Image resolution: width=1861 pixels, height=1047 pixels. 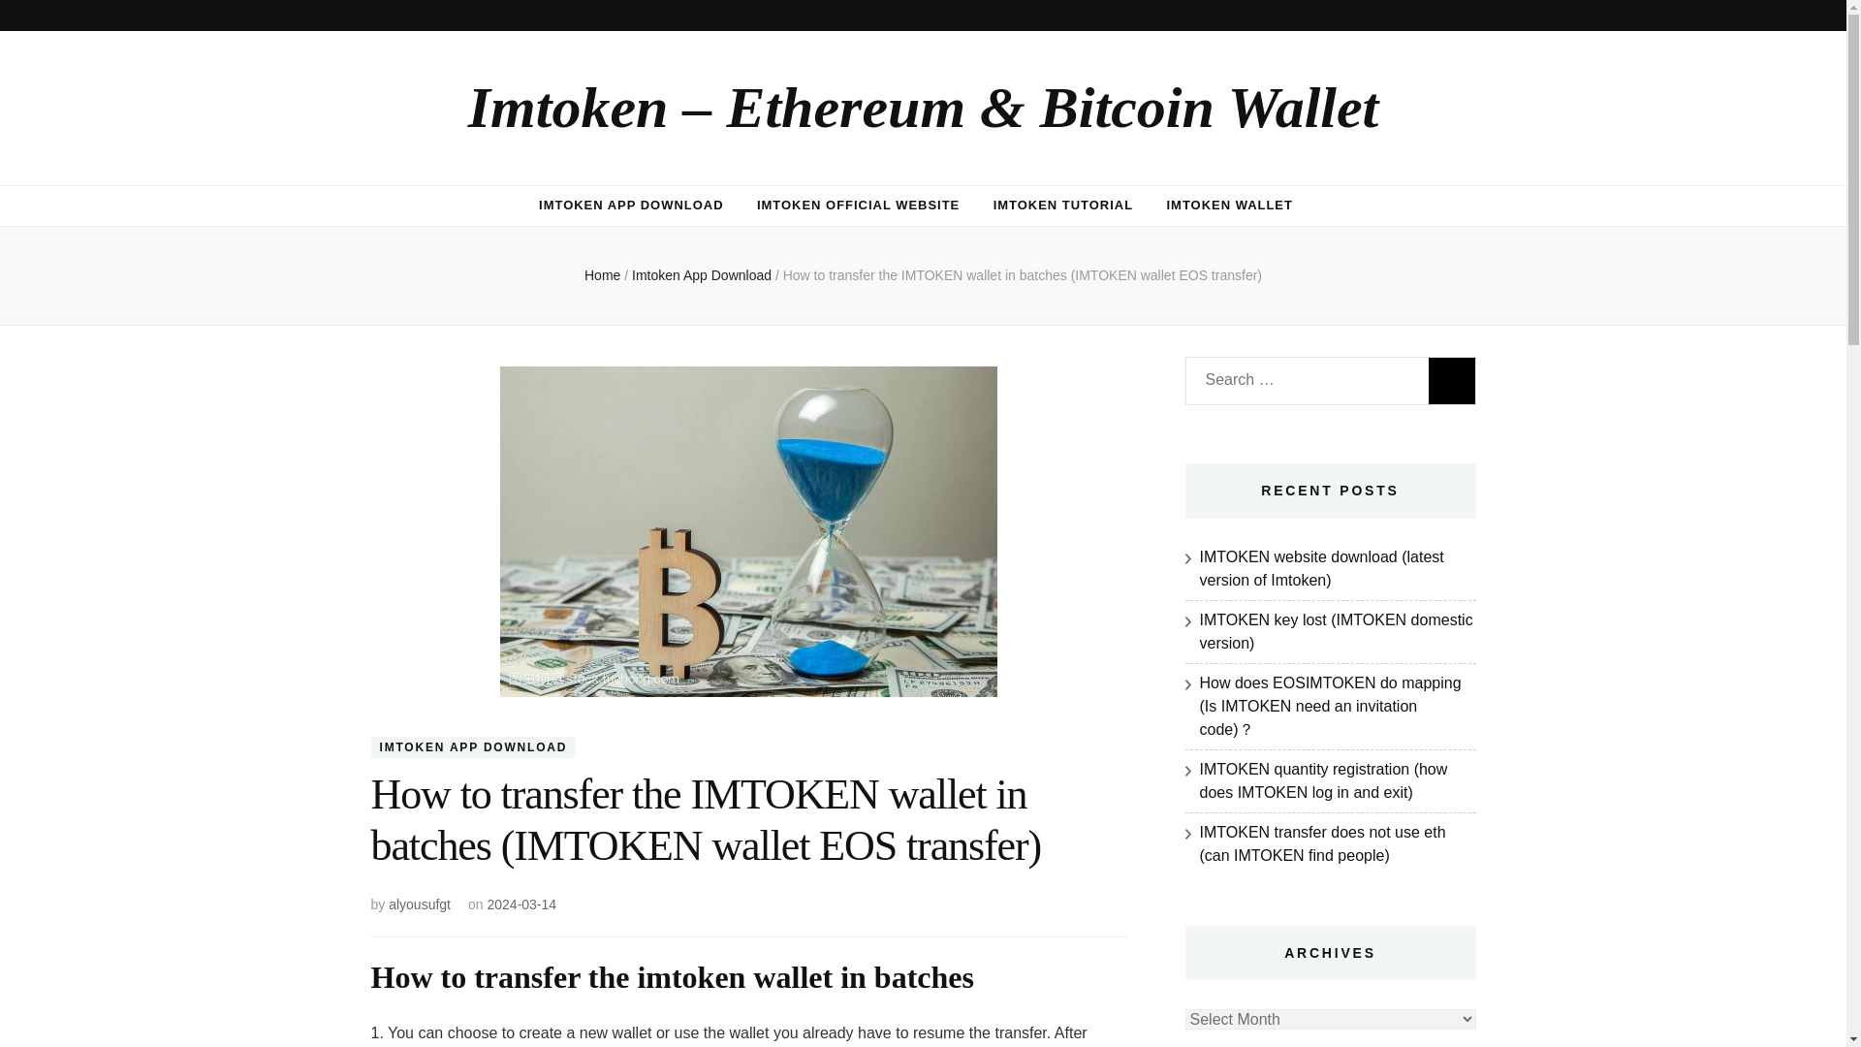 I want to click on 2024-03-14, so click(x=521, y=904).